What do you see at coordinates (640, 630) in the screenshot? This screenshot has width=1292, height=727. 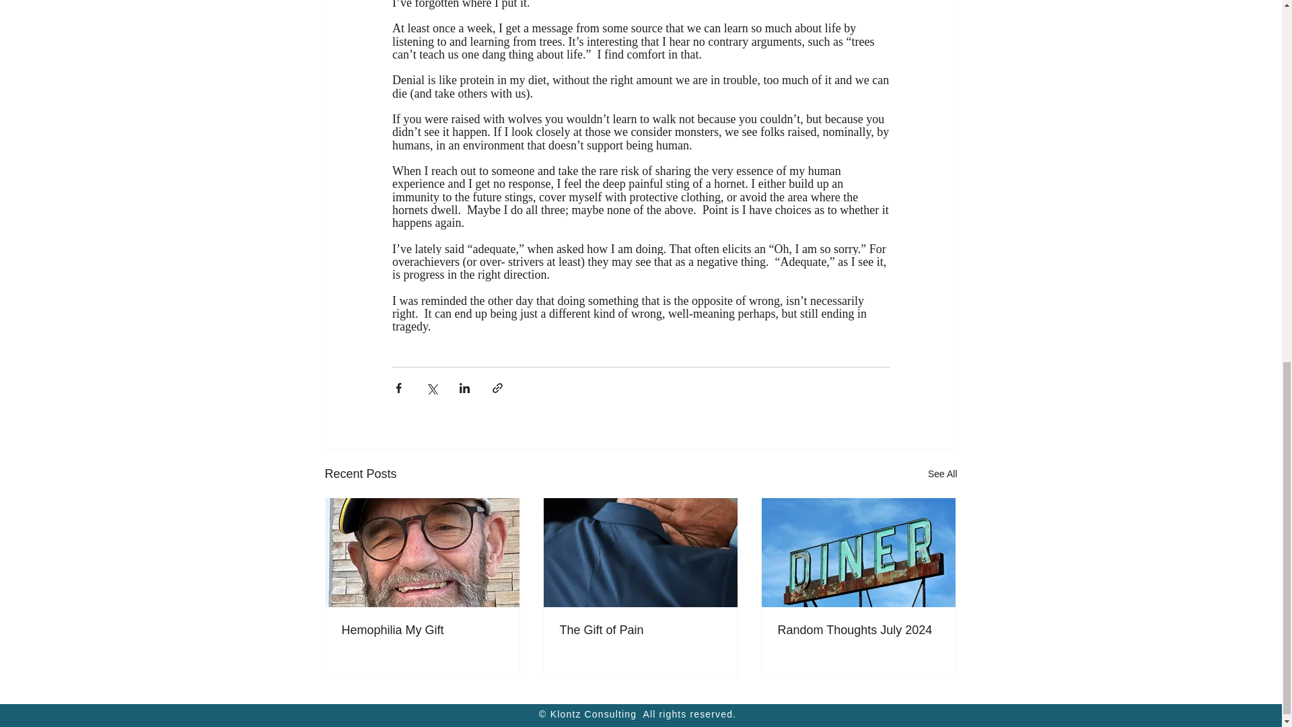 I see `The Gift of Pain` at bounding box center [640, 630].